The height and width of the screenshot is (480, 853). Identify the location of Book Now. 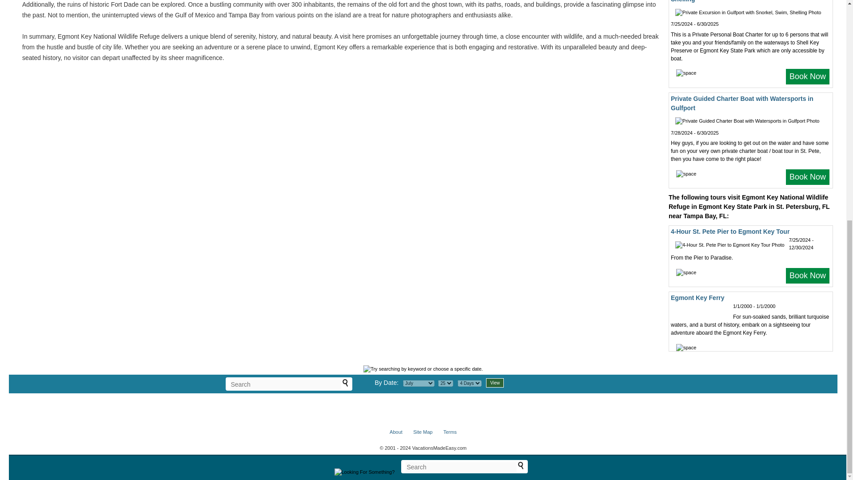
(808, 177).